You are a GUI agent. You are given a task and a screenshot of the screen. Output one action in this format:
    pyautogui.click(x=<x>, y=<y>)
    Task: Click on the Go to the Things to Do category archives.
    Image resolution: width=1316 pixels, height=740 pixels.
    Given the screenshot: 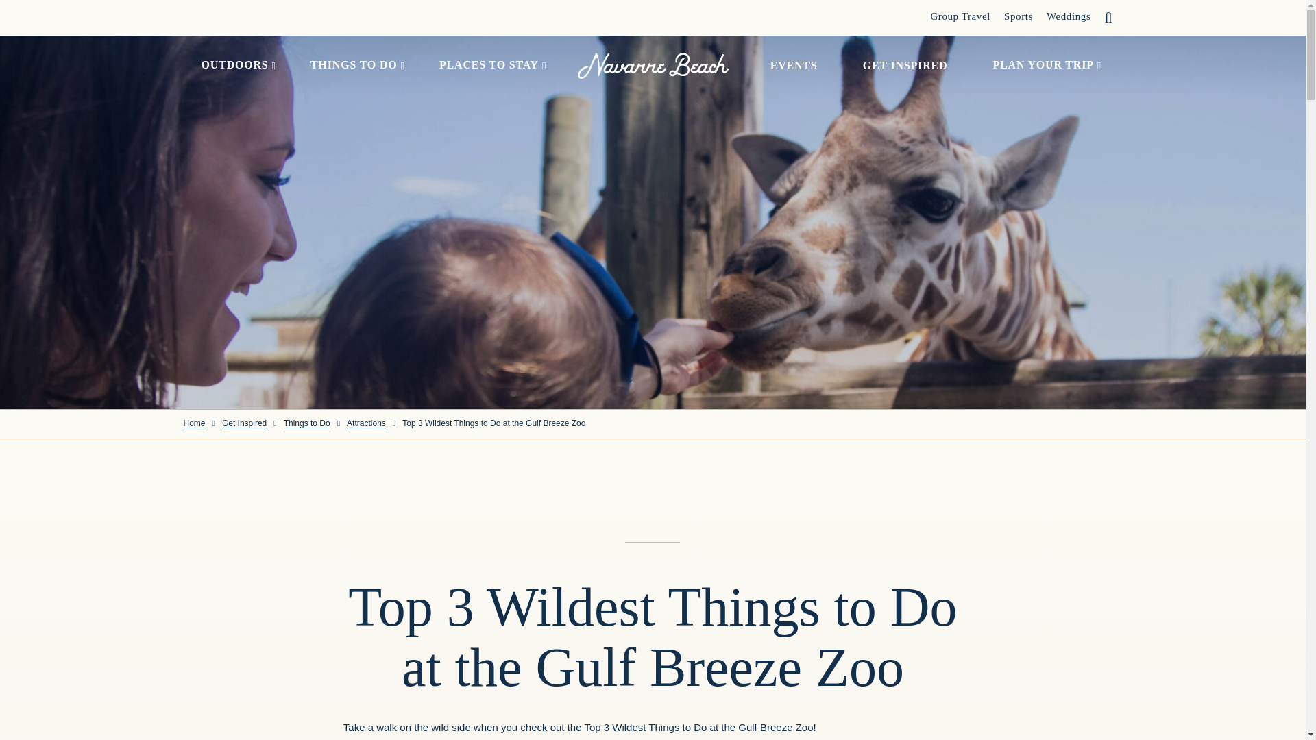 What is the action you would take?
    pyautogui.click(x=307, y=423)
    